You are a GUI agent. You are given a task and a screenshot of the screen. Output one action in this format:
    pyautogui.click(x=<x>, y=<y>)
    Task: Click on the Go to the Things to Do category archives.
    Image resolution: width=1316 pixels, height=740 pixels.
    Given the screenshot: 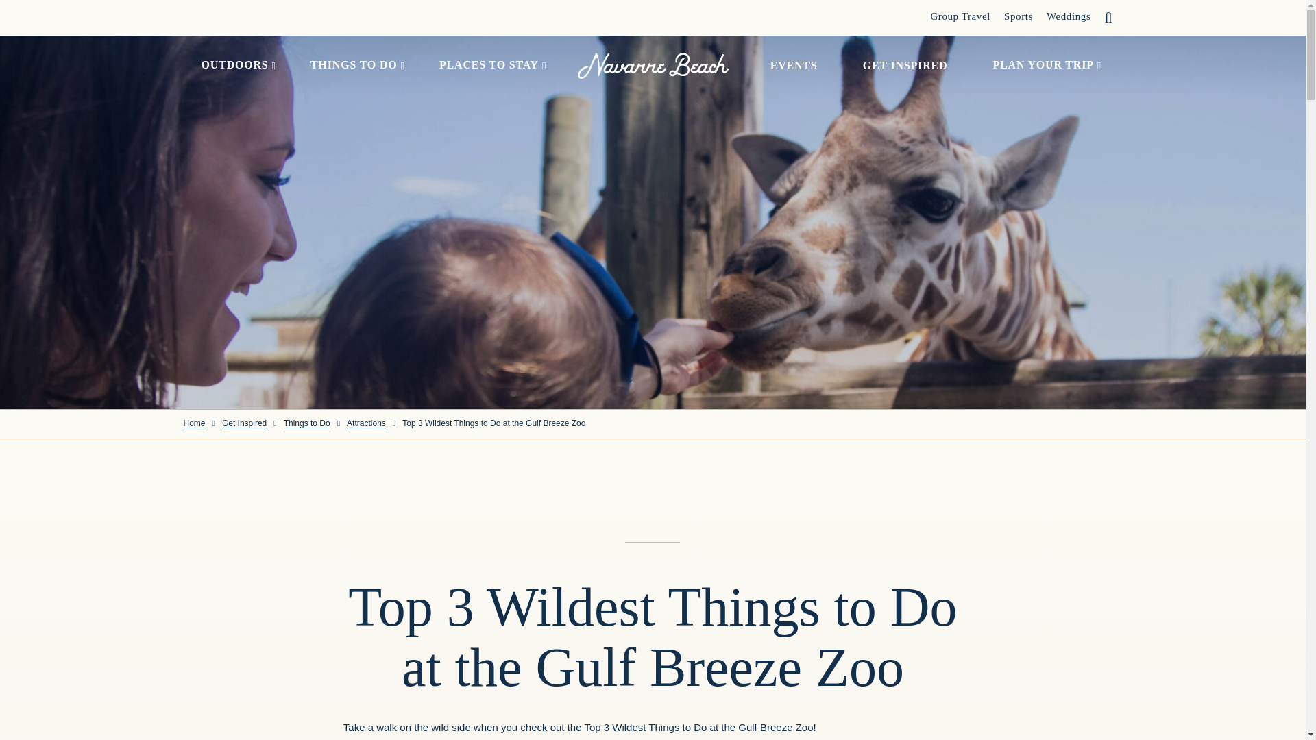 What is the action you would take?
    pyautogui.click(x=307, y=423)
    